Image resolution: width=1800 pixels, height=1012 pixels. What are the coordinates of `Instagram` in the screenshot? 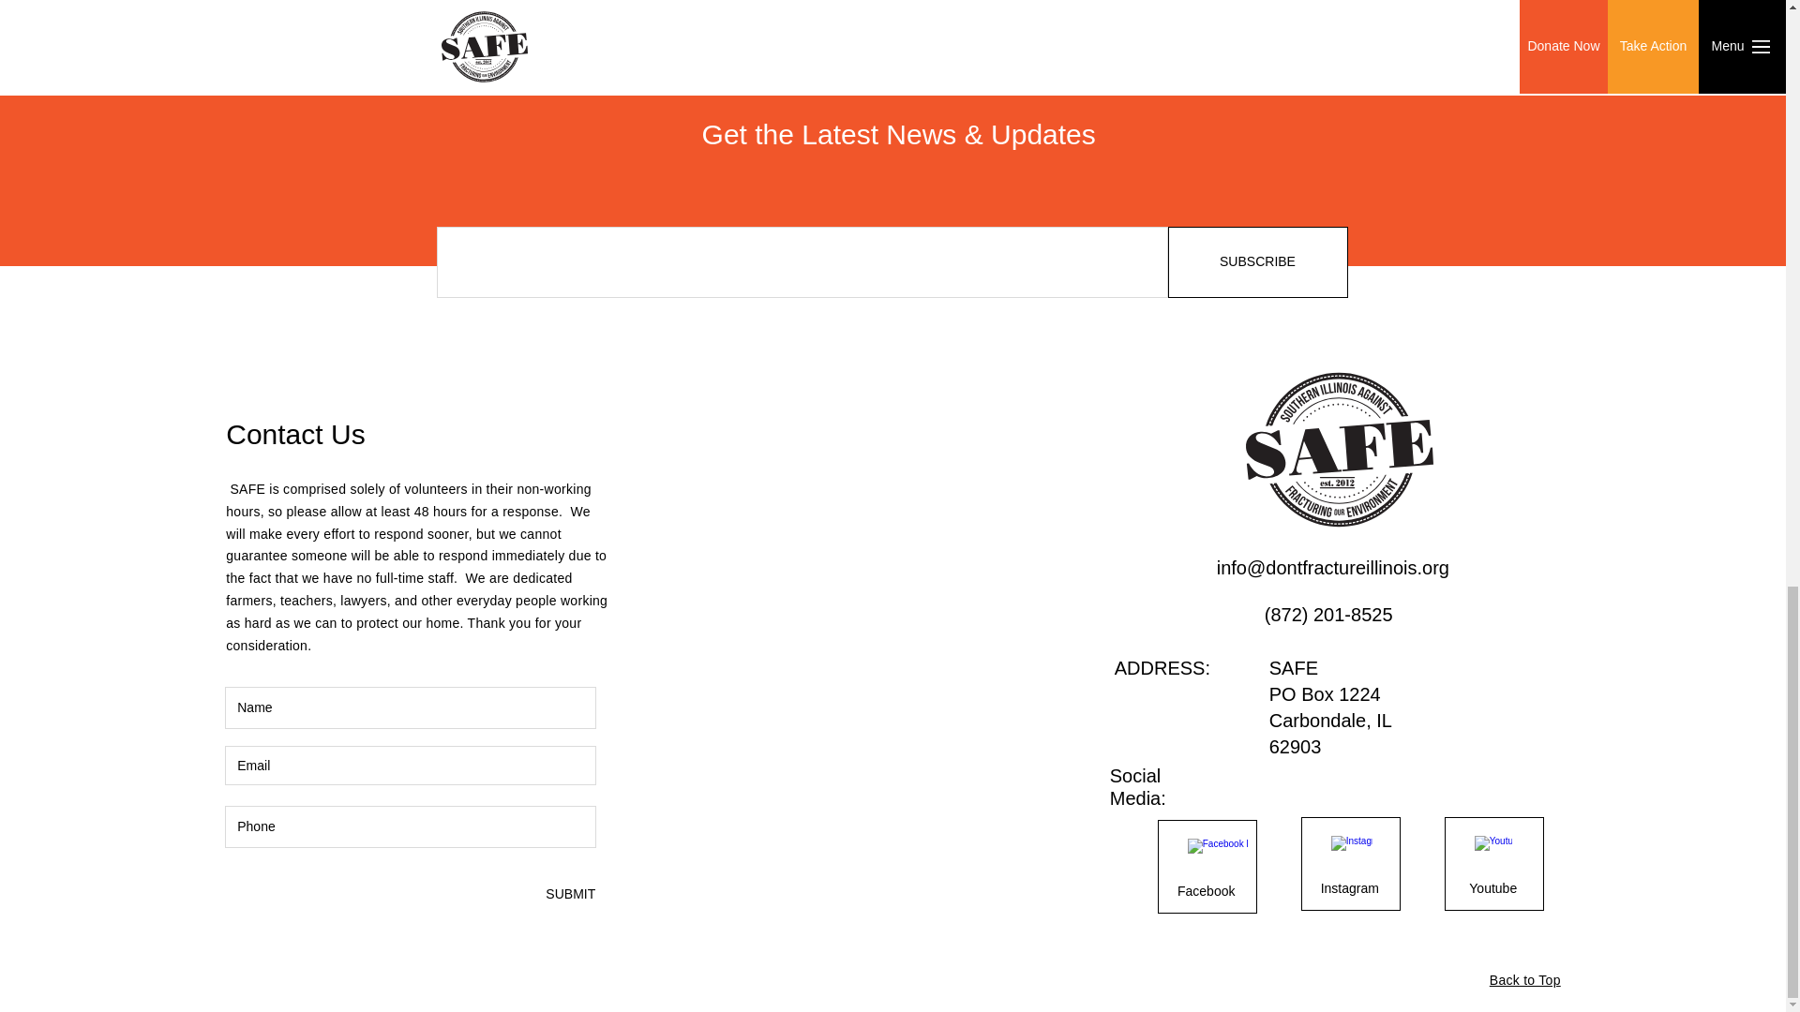 It's located at (1350, 888).